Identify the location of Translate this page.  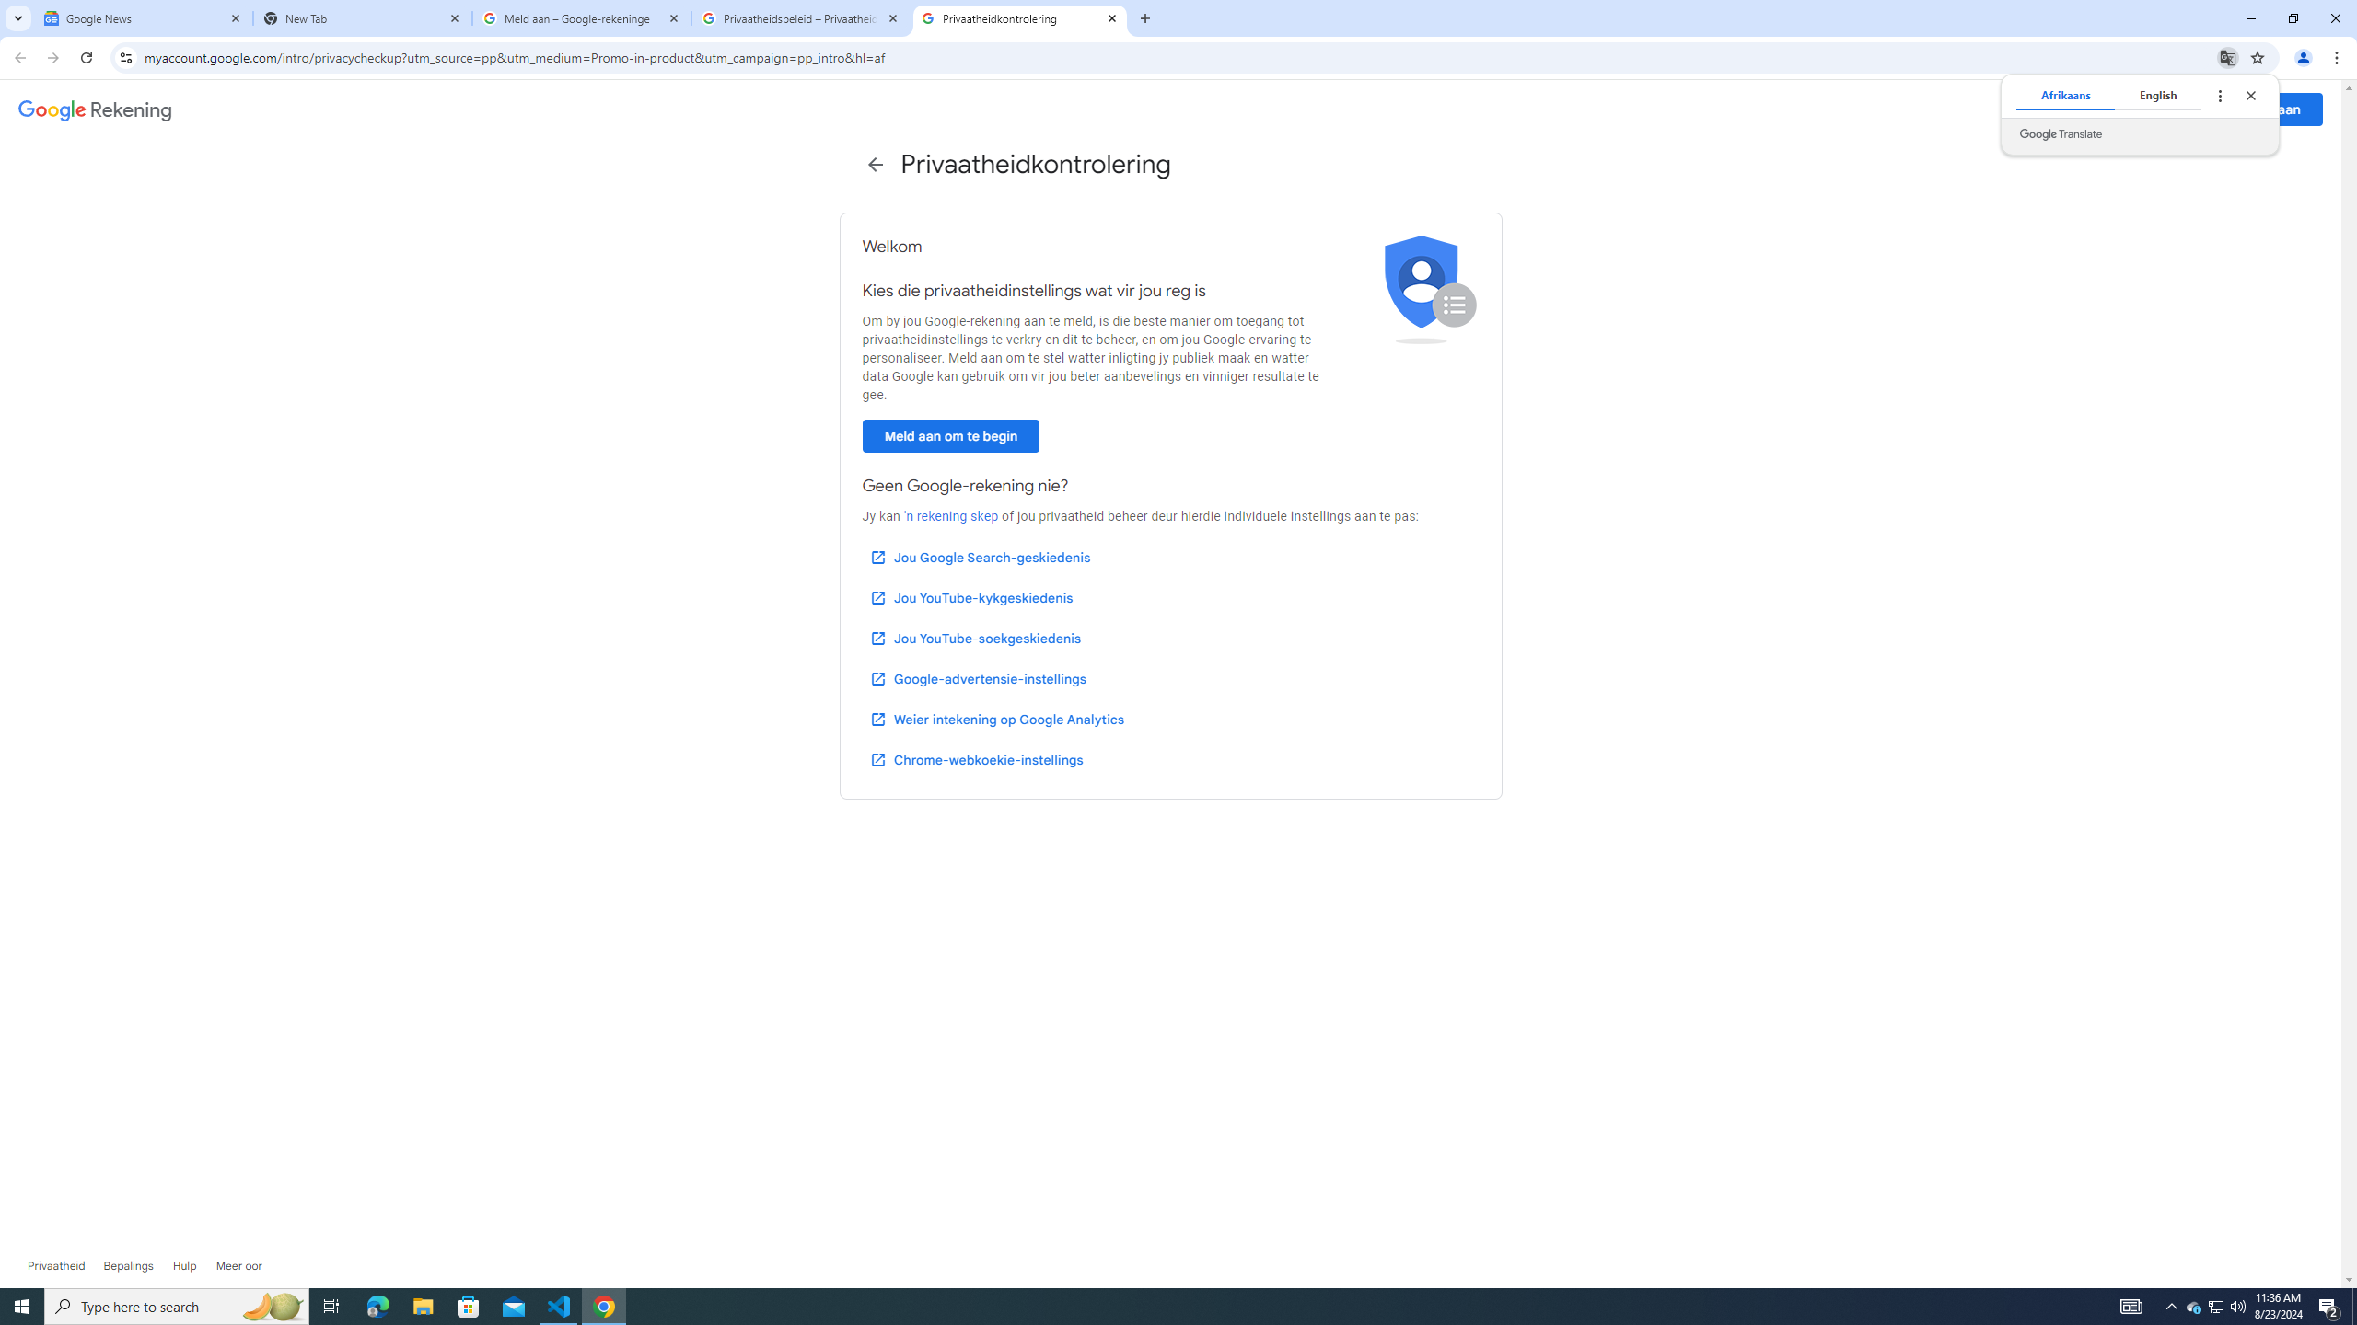
(2228, 57).